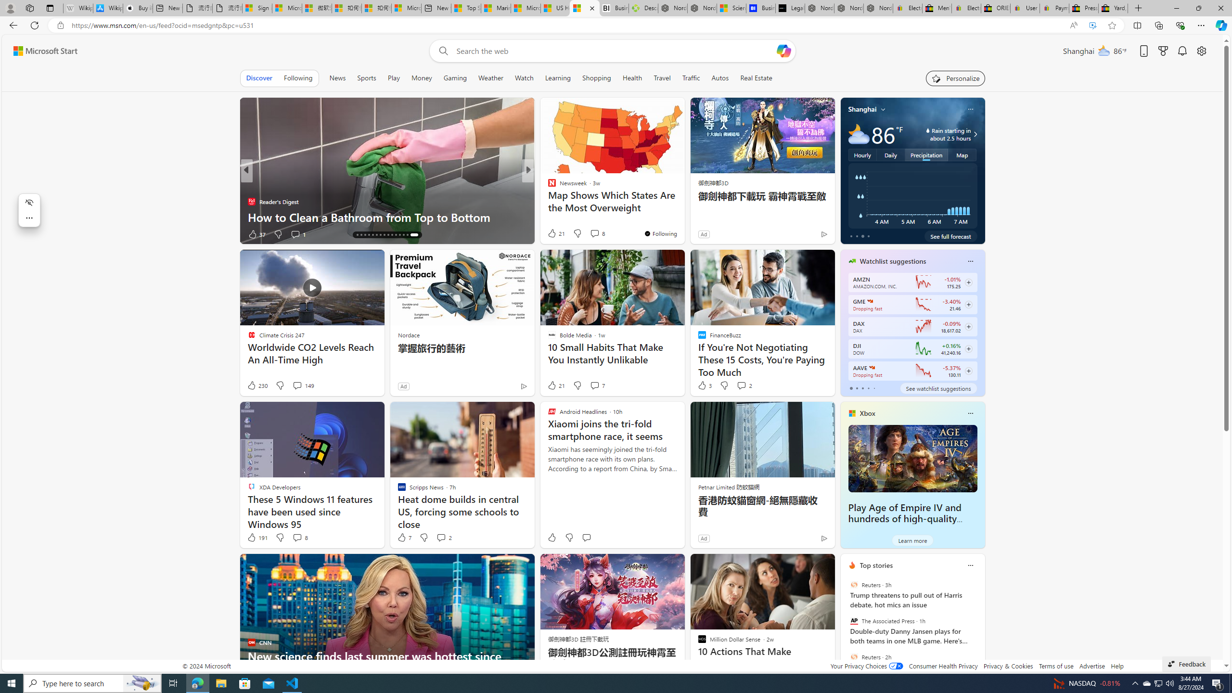 This screenshot has width=1232, height=693. Describe the element at coordinates (876, 565) in the screenshot. I see `Top stories` at that location.